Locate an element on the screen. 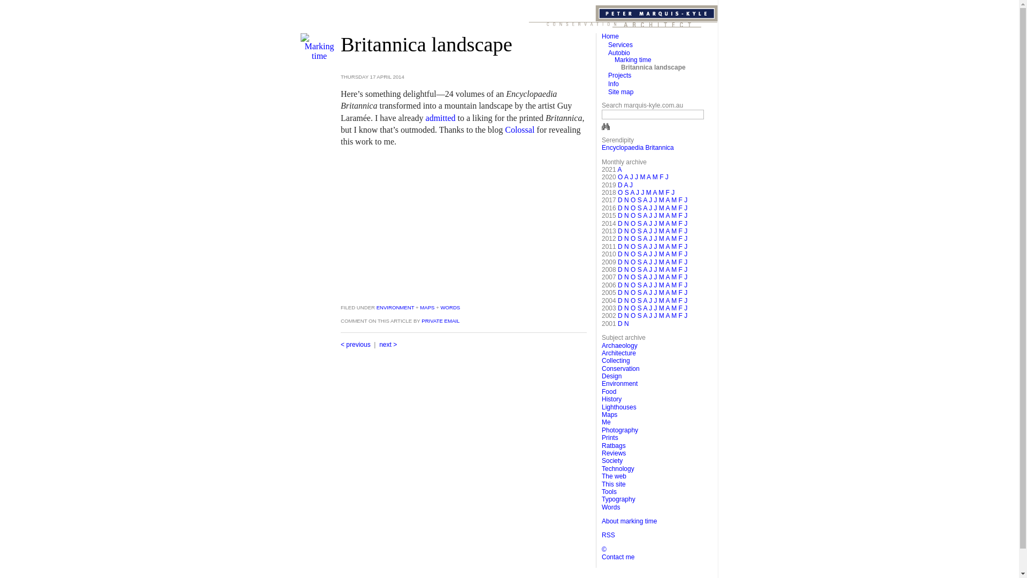  A is located at coordinates (645, 208).